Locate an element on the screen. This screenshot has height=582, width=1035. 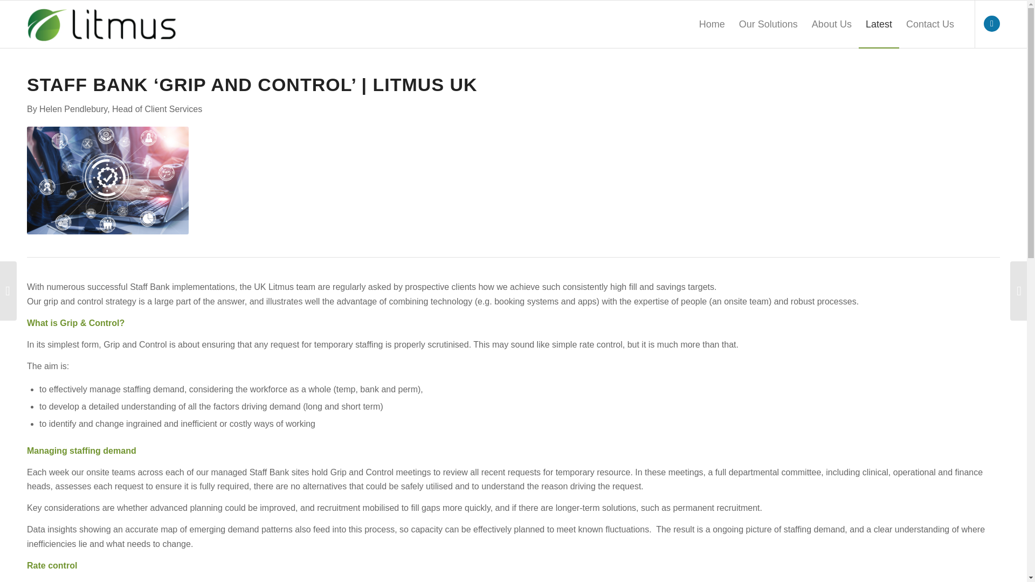
Contact Us is located at coordinates (930, 24).